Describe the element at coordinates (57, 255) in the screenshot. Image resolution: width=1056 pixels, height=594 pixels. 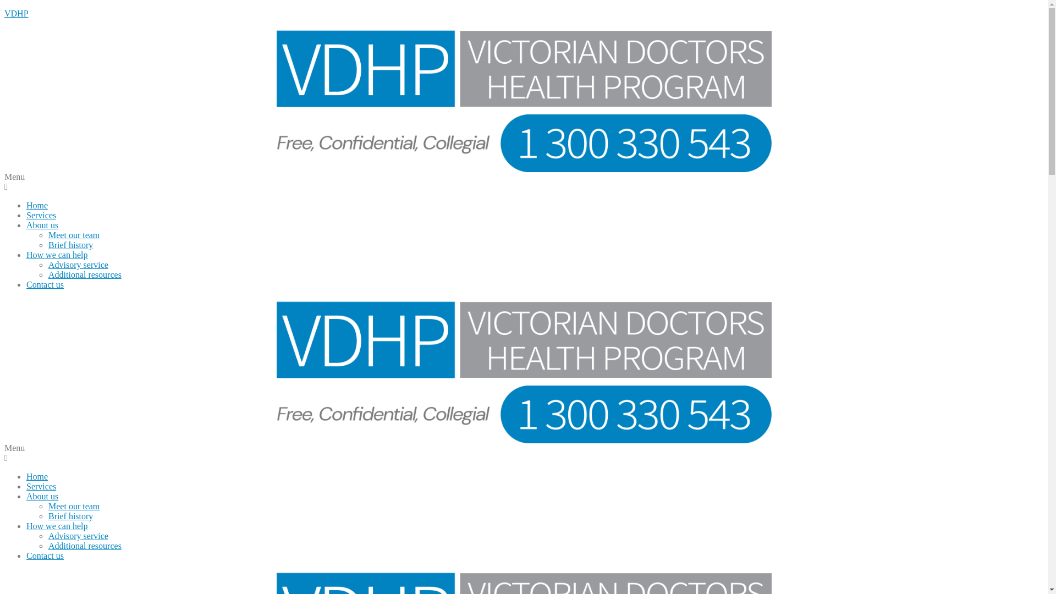
I see `How we can help` at that location.